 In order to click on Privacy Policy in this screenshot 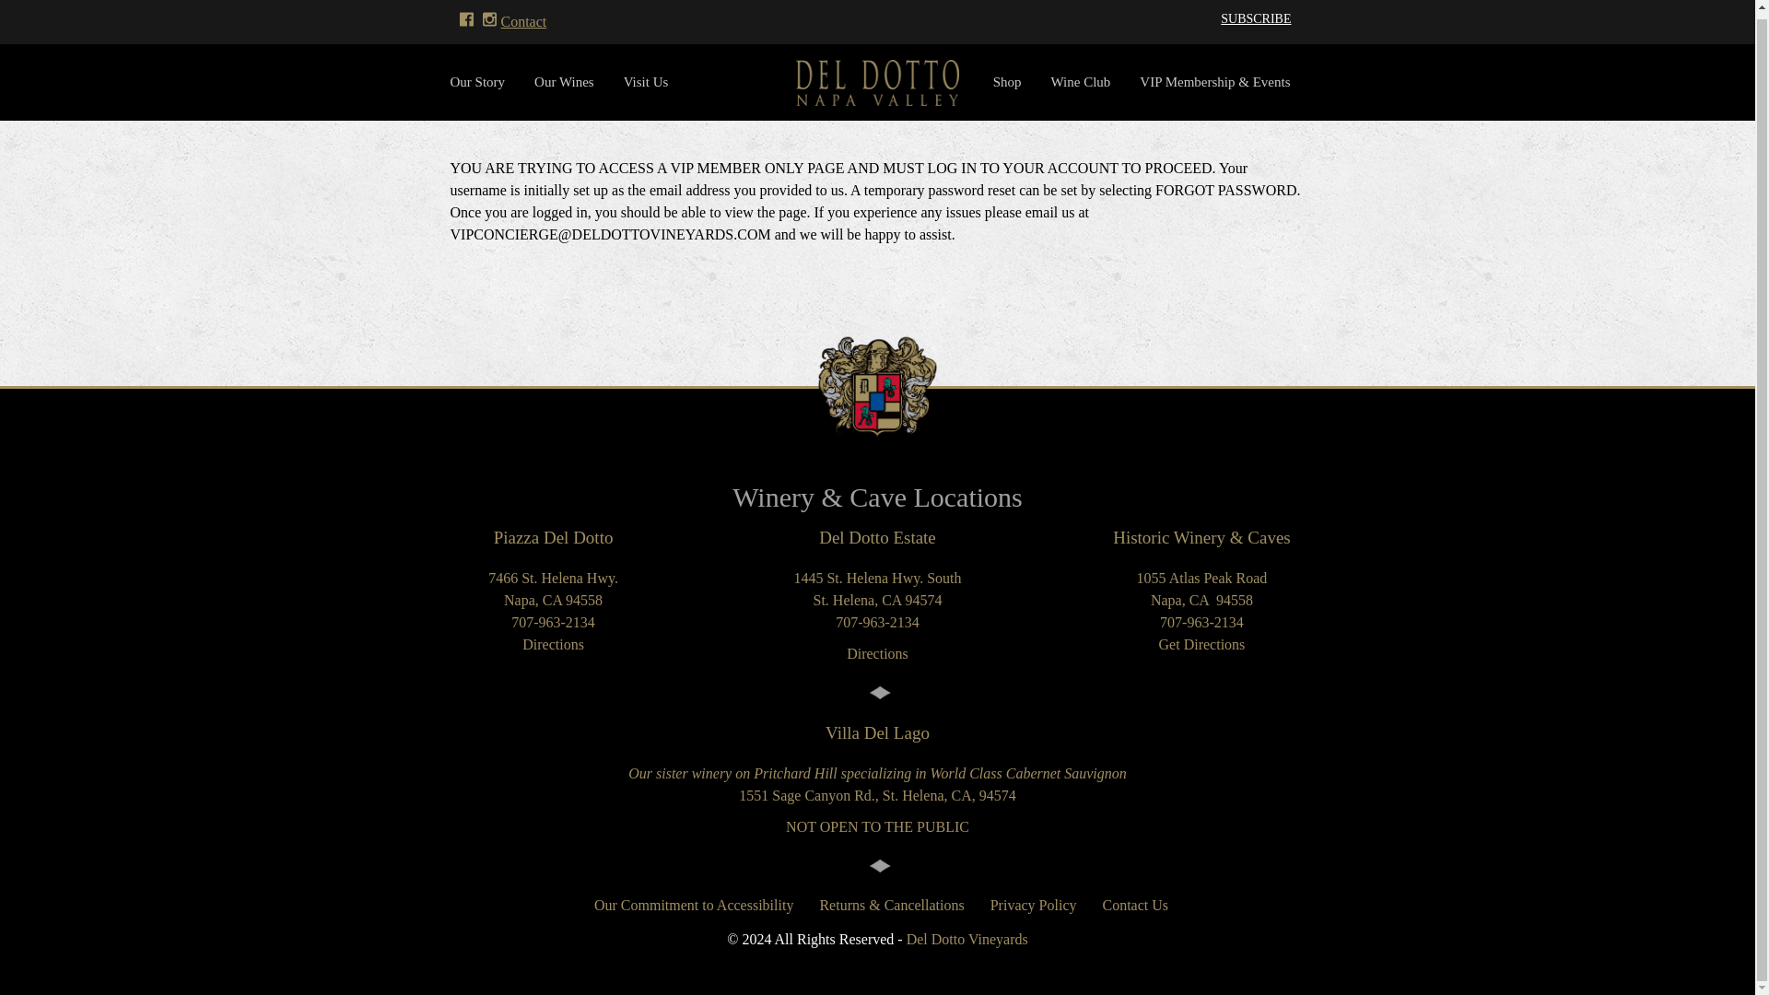, I will do `click(1034, 903)`.